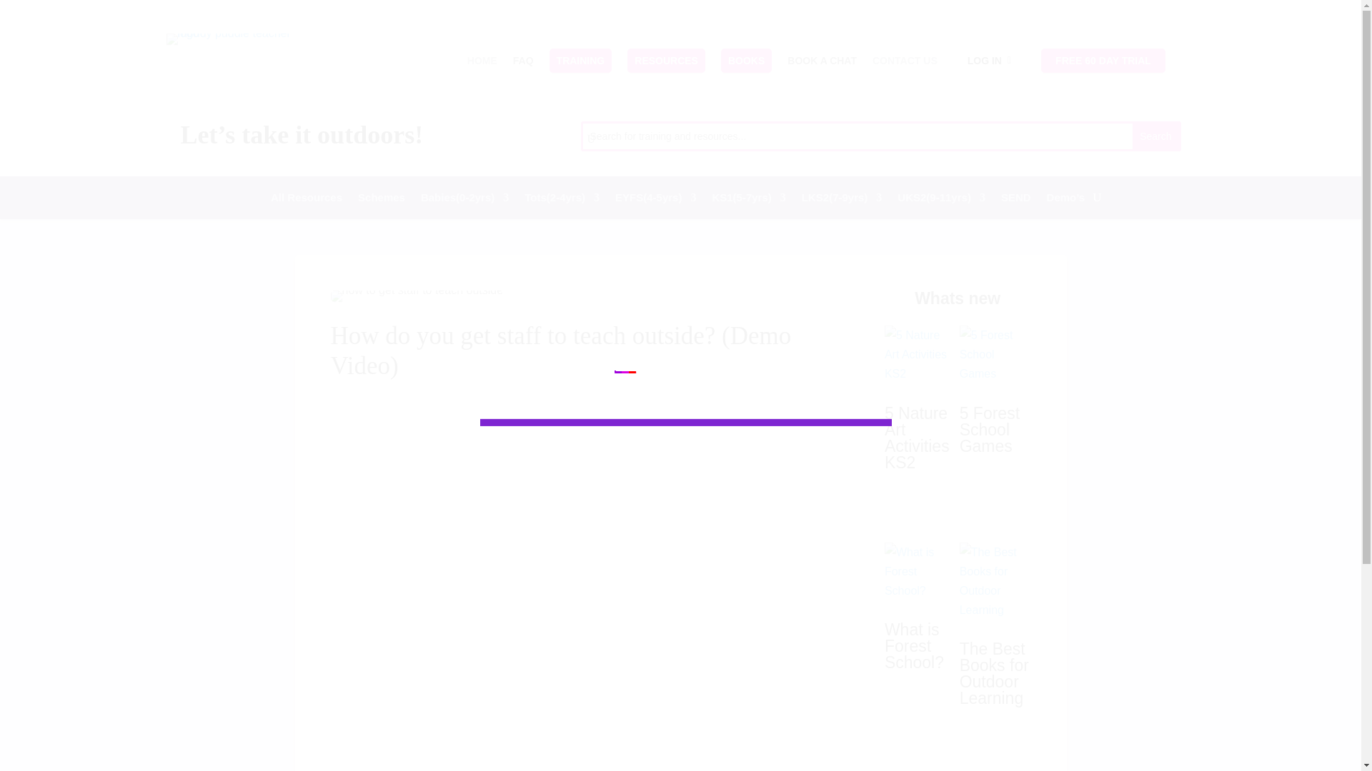 This screenshot has height=771, width=1372. I want to click on muddy puddles, so click(230, 39).